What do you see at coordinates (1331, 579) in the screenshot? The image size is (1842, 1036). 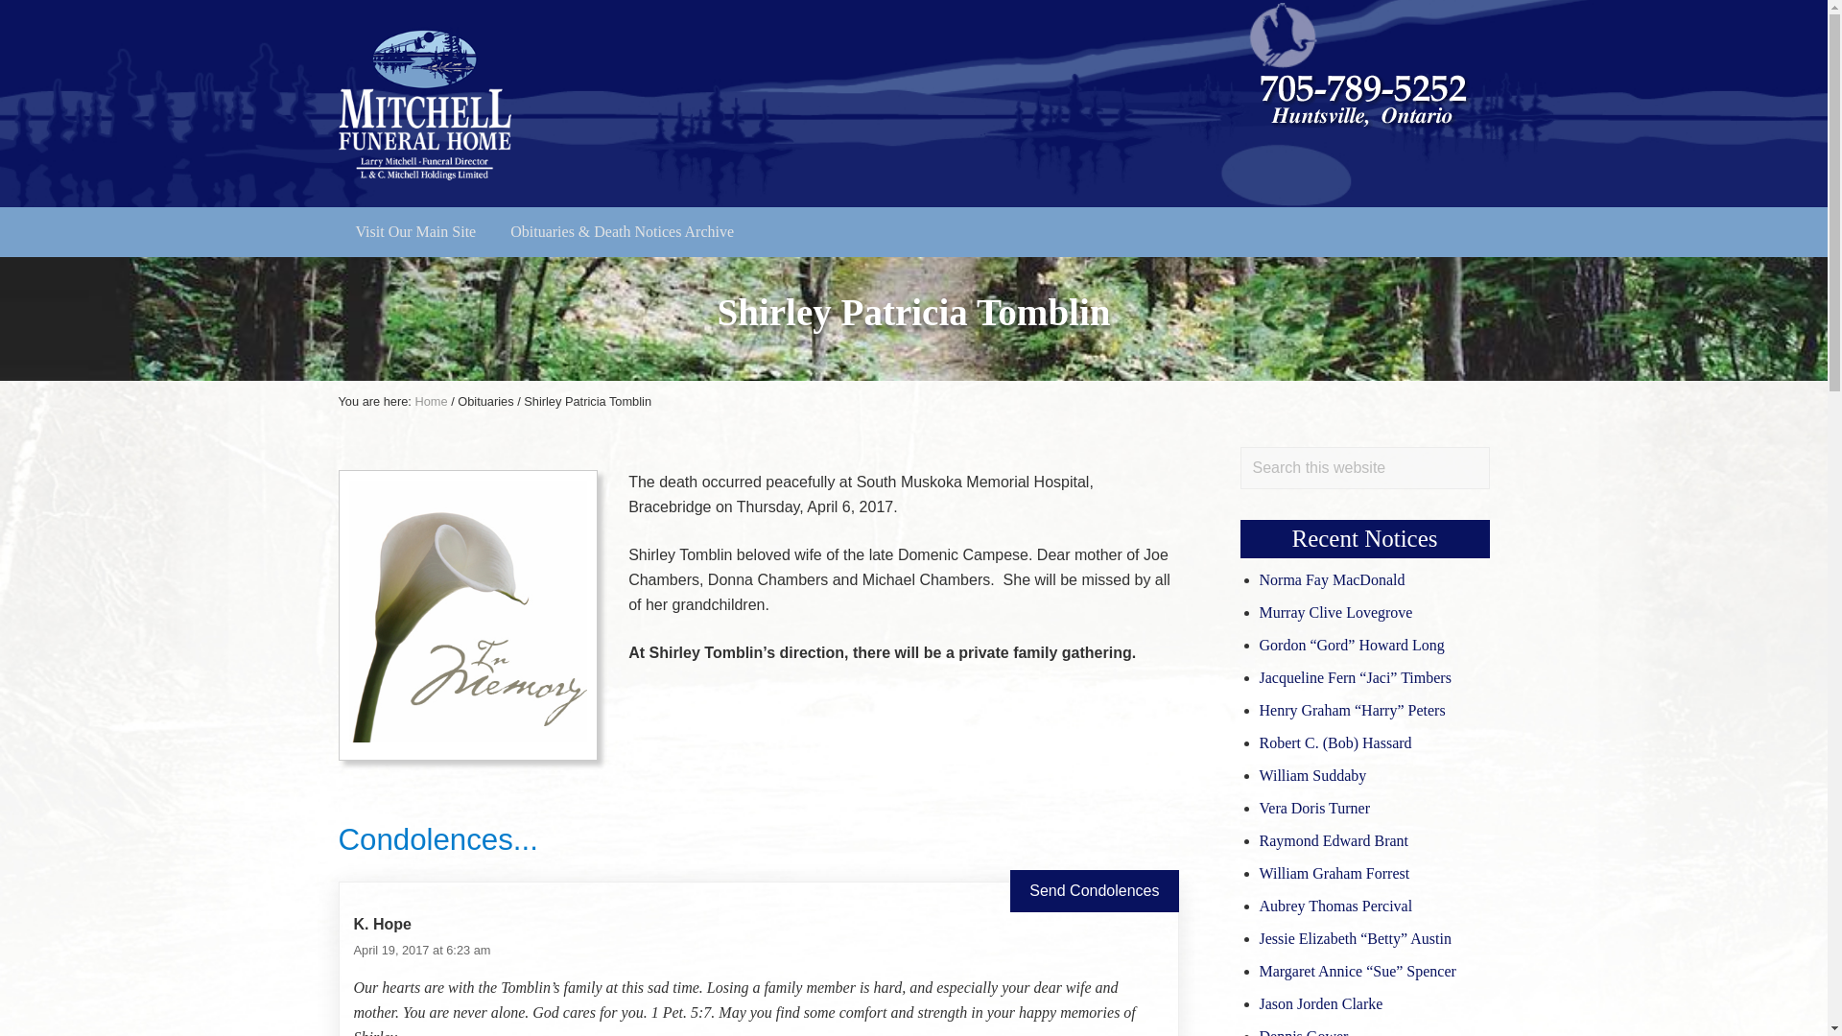 I see `Norma Fay MacDonald` at bounding box center [1331, 579].